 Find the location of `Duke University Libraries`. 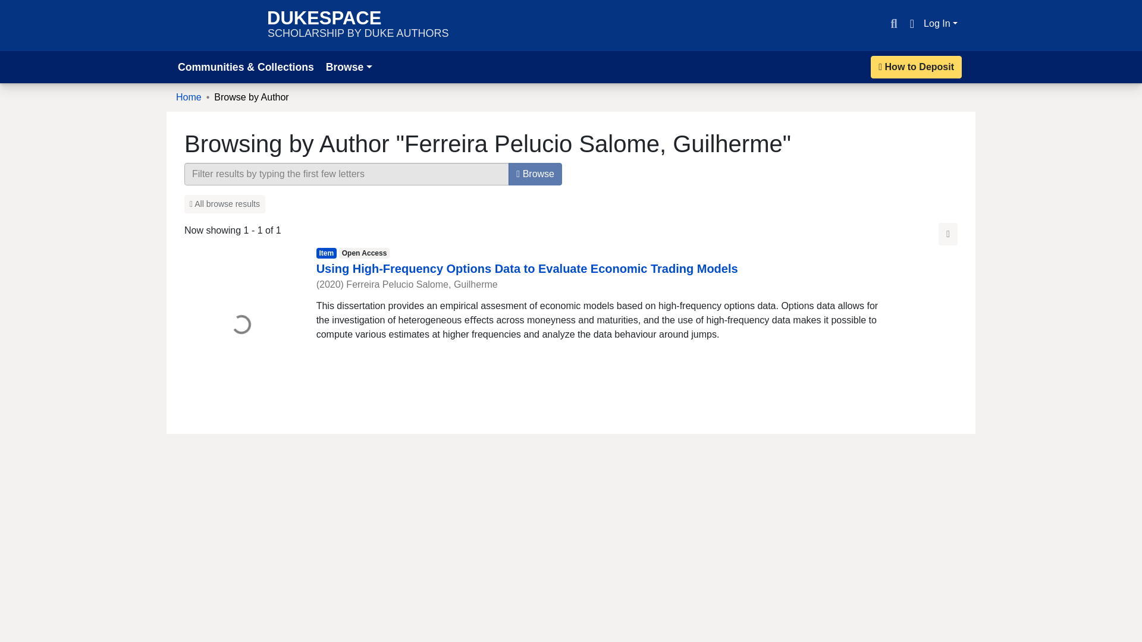

Duke University Libraries is located at coordinates (911, 24).